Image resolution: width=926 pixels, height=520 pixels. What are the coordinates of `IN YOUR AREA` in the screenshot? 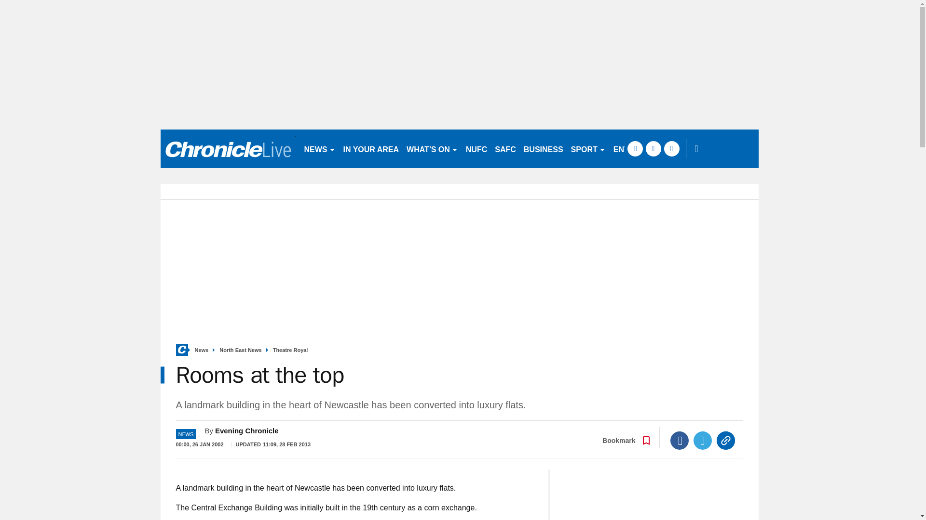 It's located at (371, 148).